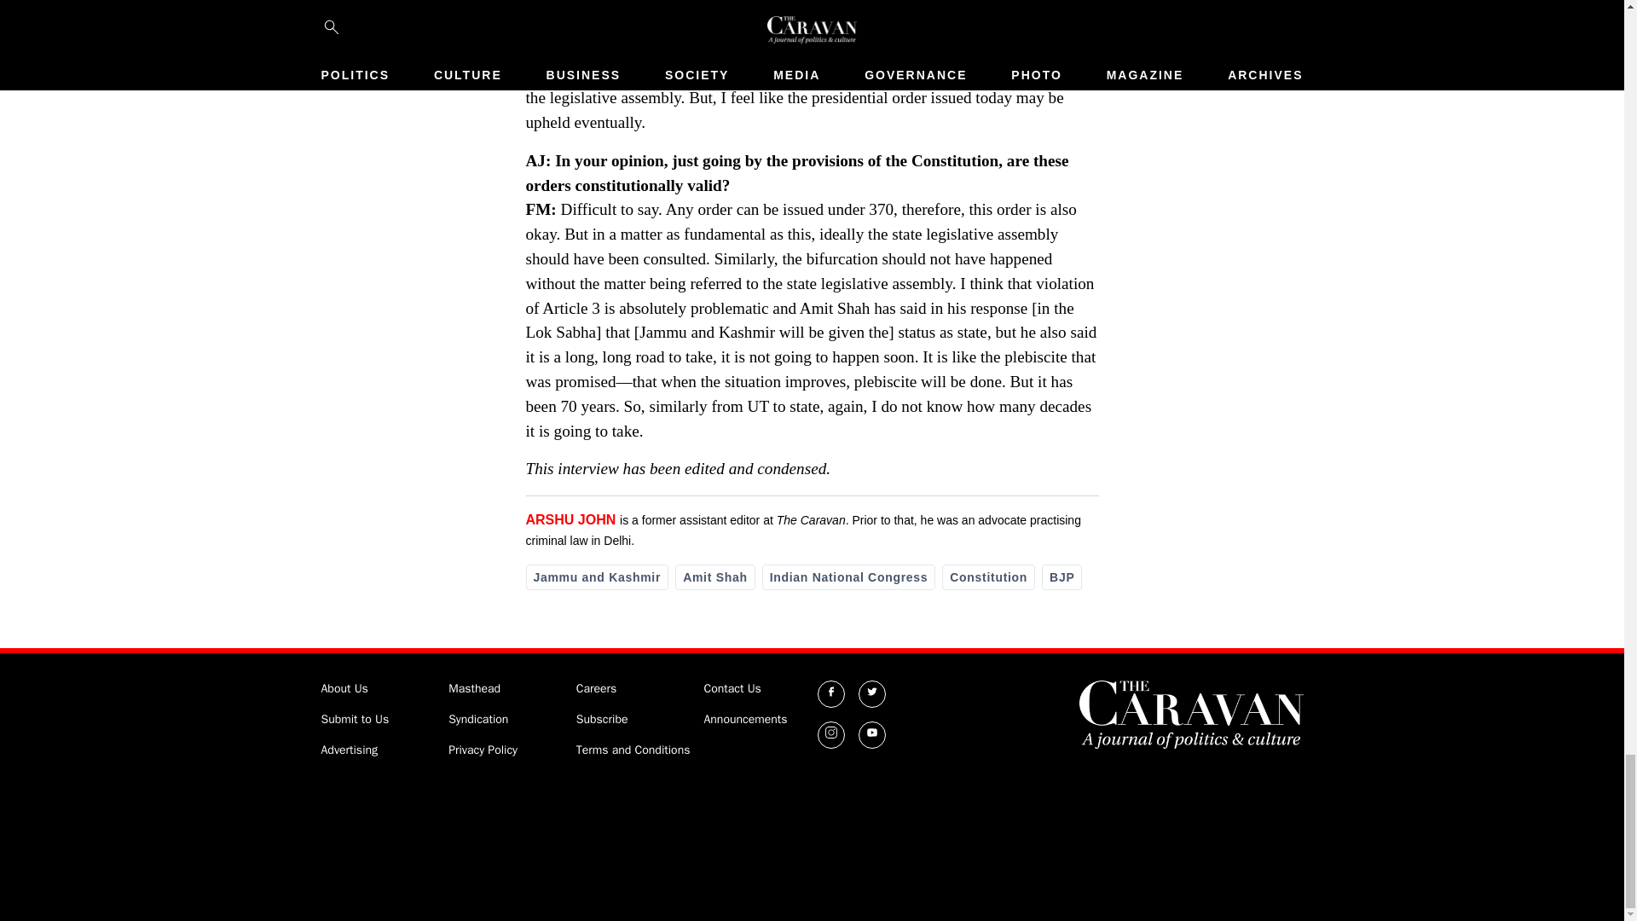 The image size is (1637, 921). What do you see at coordinates (483, 749) in the screenshot?
I see `Privacy Policy` at bounding box center [483, 749].